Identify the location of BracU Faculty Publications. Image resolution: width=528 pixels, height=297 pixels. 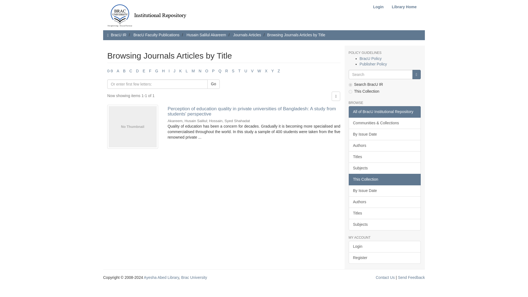
(156, 35).